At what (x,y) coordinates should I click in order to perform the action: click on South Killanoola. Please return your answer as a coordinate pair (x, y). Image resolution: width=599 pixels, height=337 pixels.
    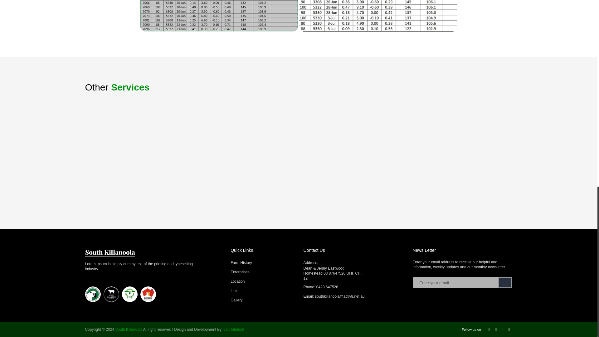
    Looking at the image, I should click on (129, 330).